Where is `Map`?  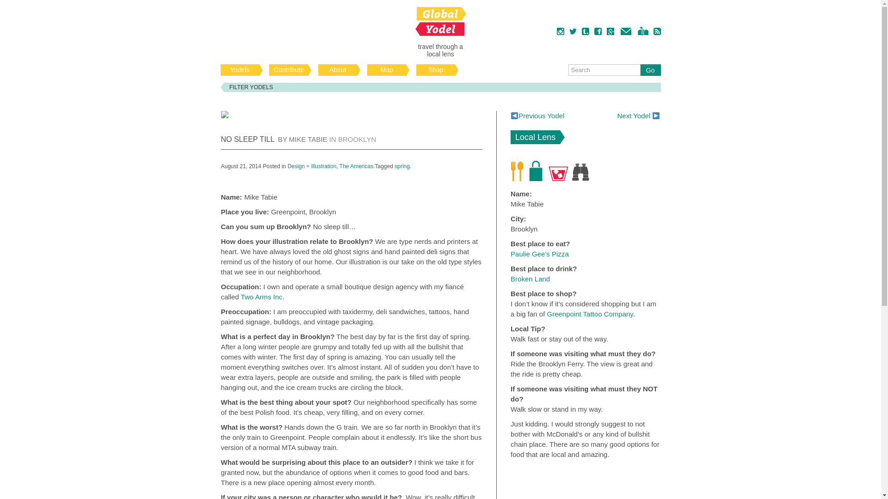 Map is located at coordinates (387, 70).